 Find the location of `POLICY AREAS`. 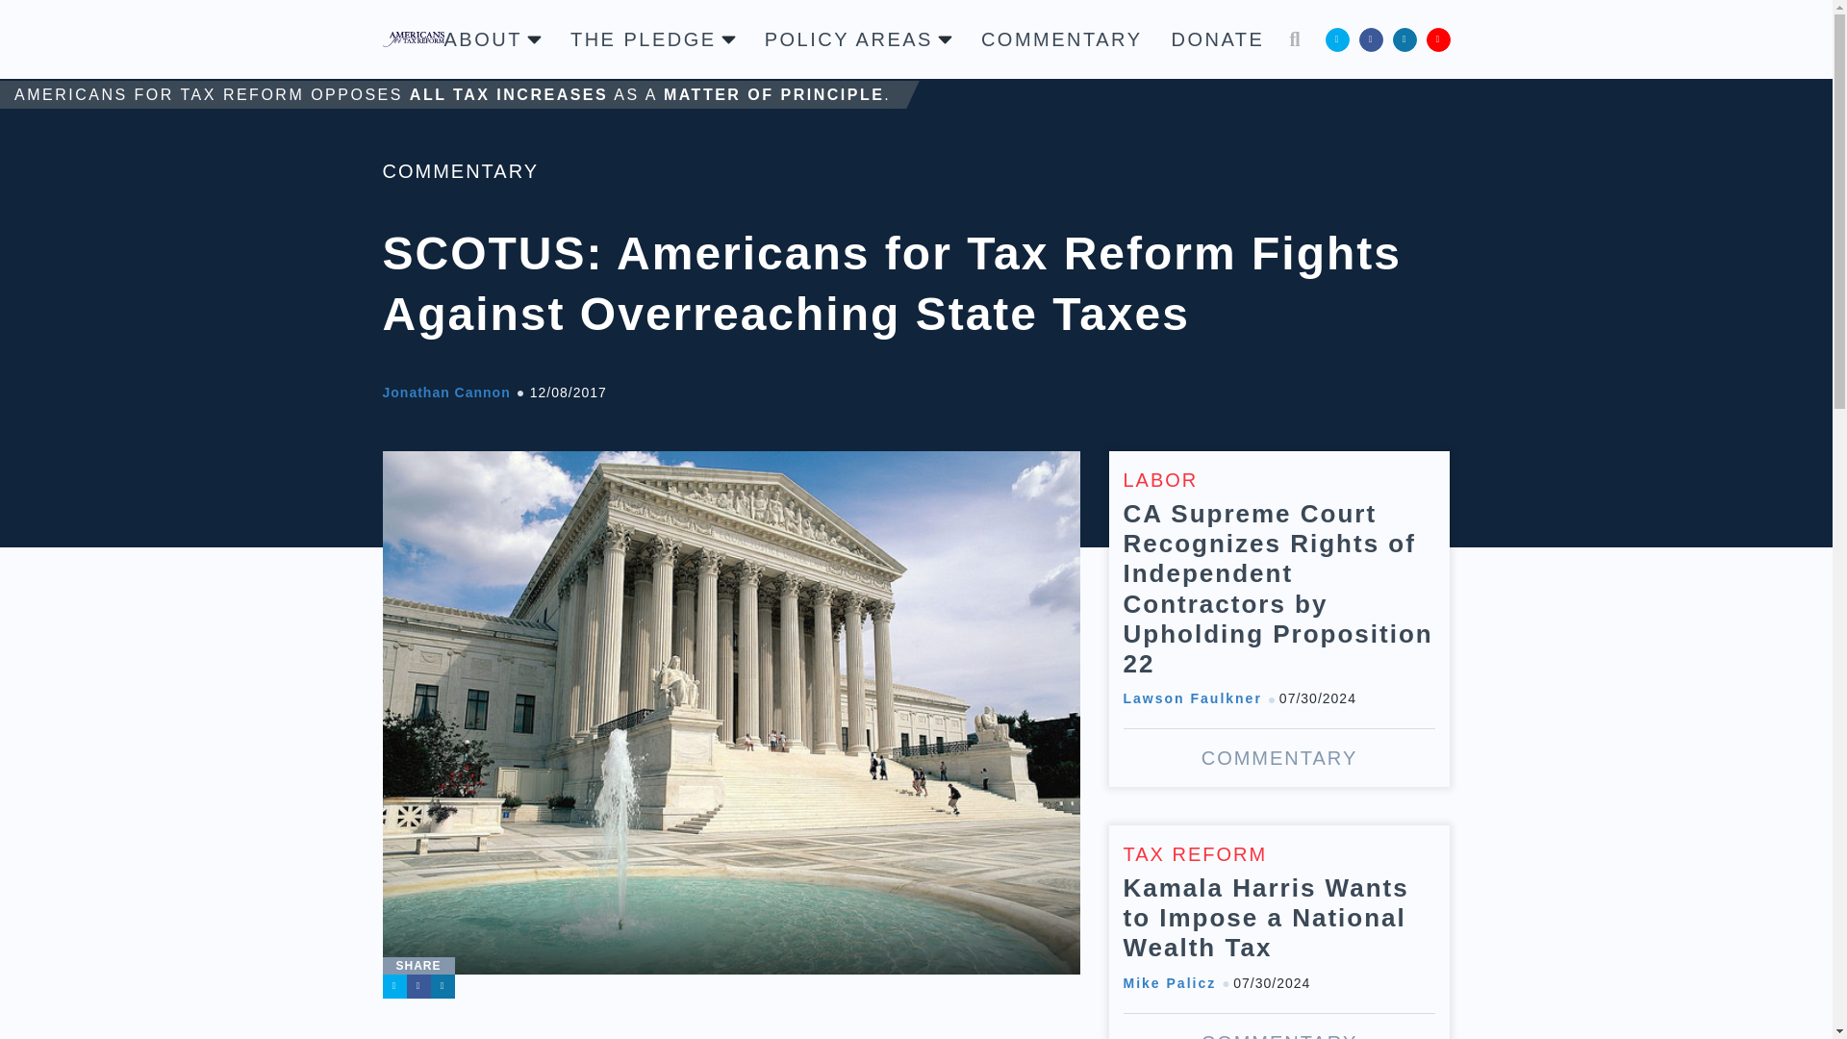

POLICY AREAS is located at coordinates (858, 38).